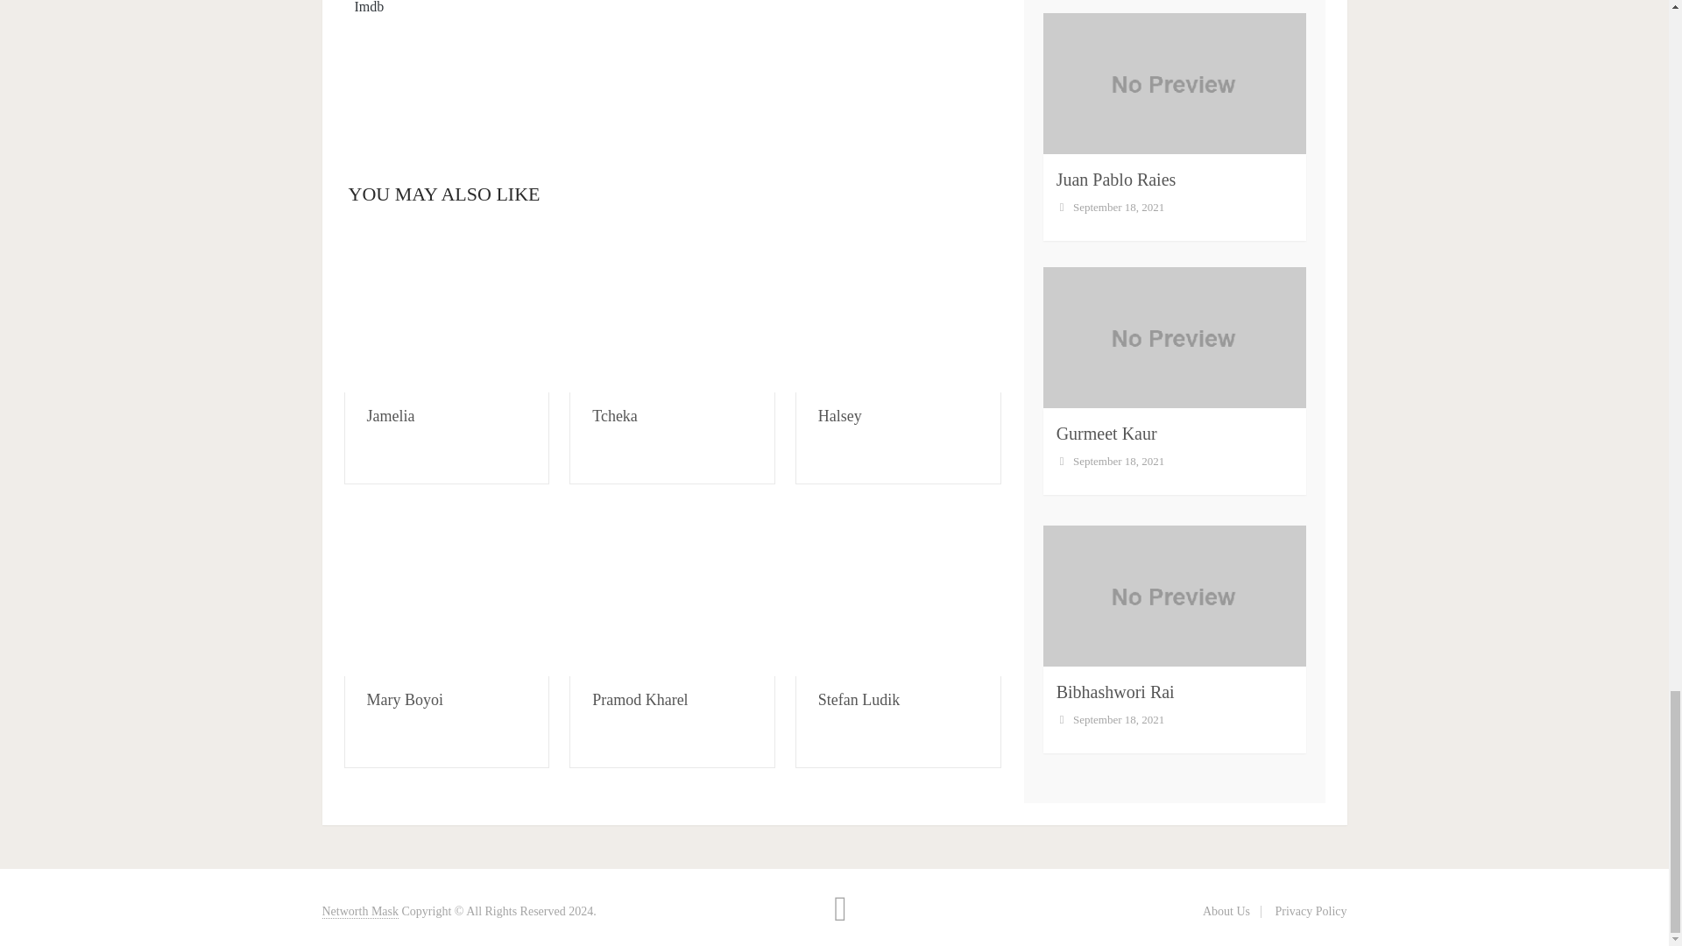  What do you see at coordinates (390, 415) in the screenshot?
I see `Jamelia` at bounding box center [390, 415].